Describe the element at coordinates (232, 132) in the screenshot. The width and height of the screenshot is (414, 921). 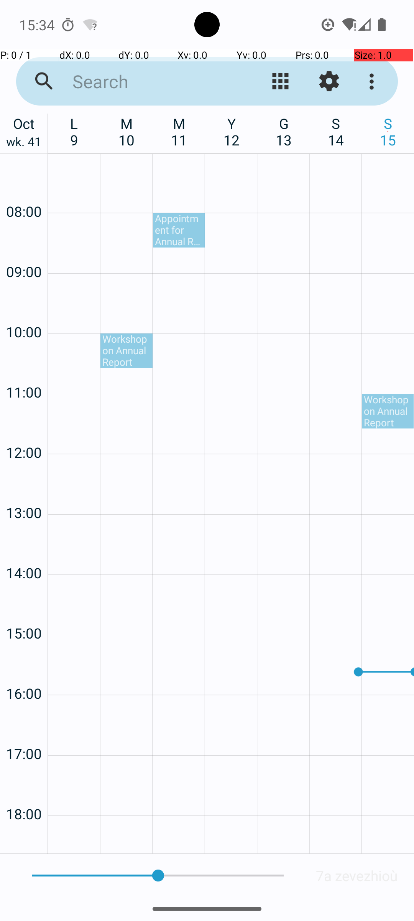
I see `Y
12` at that location.